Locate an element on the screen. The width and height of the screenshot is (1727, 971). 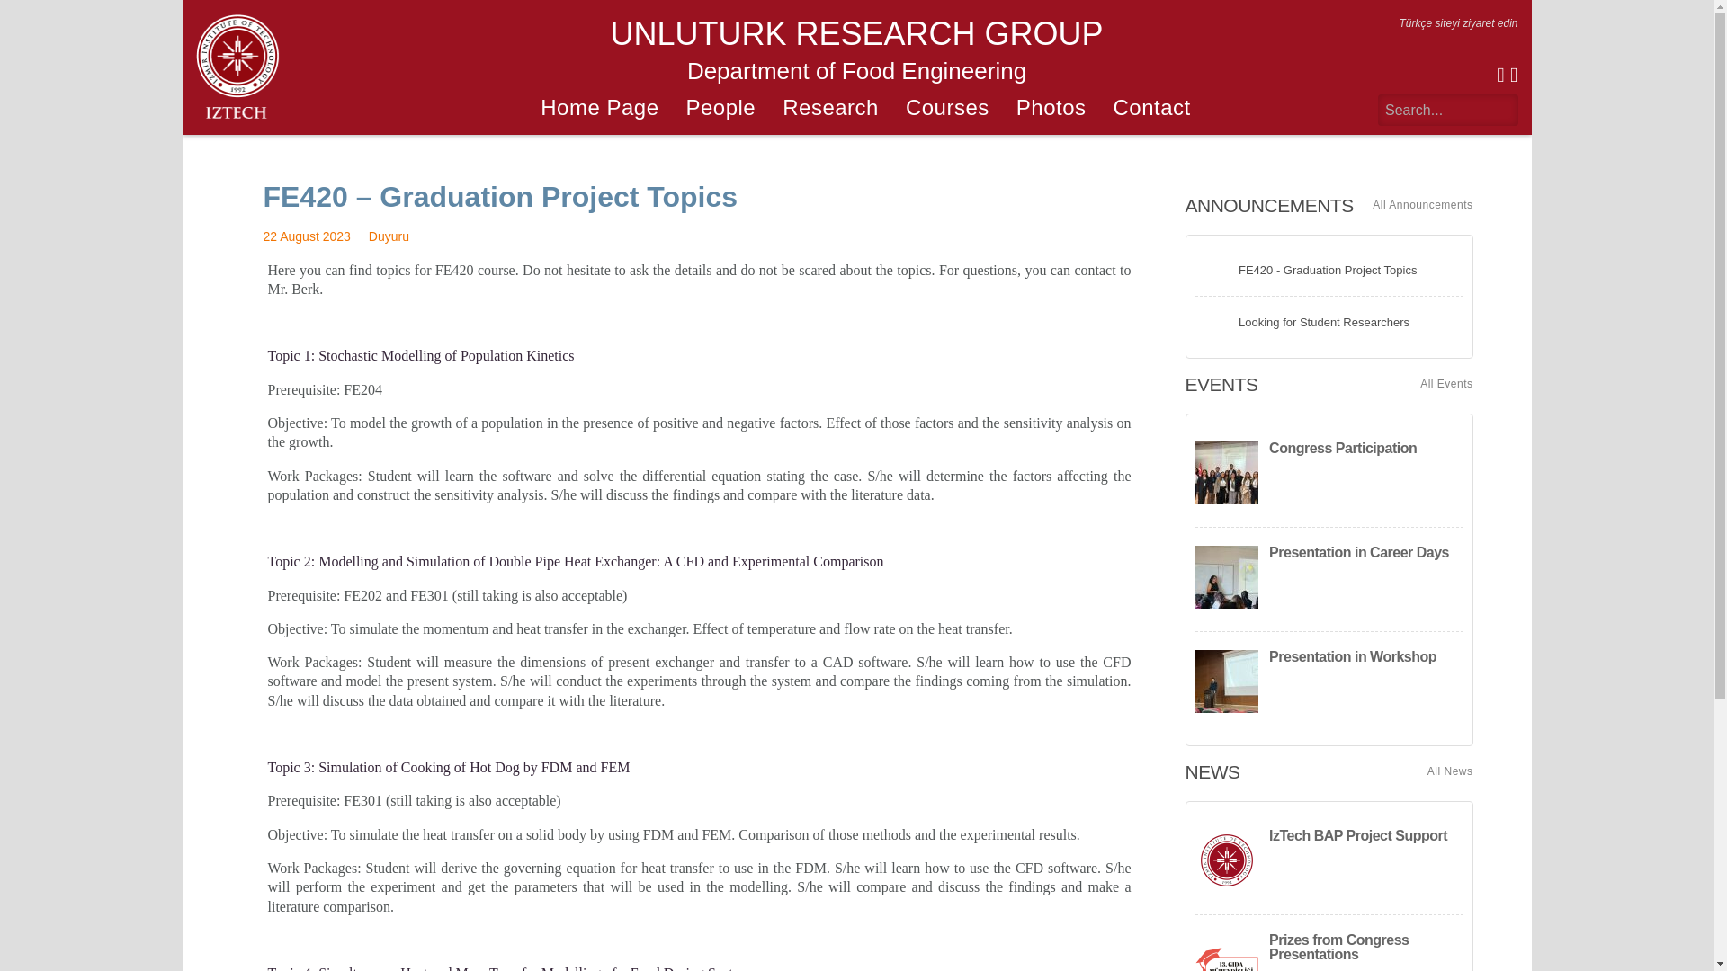
Research is located at coordinates (835, 108).